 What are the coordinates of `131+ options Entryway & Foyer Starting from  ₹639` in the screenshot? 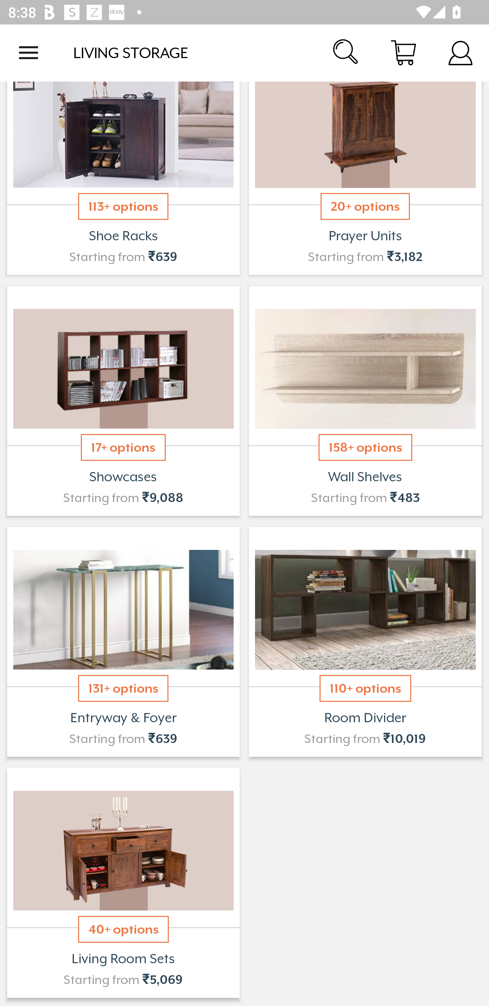 It's located at (123, 642).